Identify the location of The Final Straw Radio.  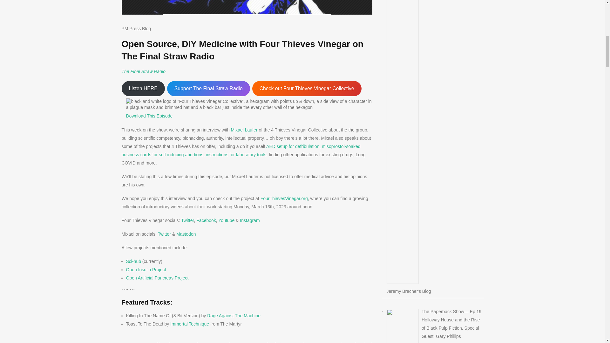
(143, 71).